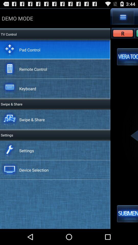 The height and width of the screenshot is (245, 138). What do you see at coordinates (128, 214) in the screenshot?
I see `submit button` at bounding box center [128, 214].